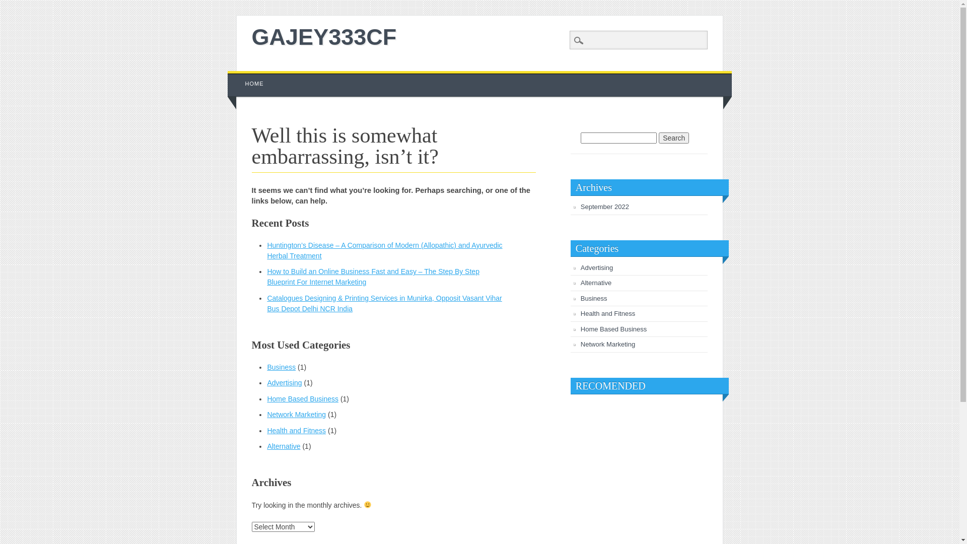 This screenshot has height=544, width=967. What do you see at coordinates (281, 367) in the screenshot?
I see `Business` at bounding box center [281, 367].